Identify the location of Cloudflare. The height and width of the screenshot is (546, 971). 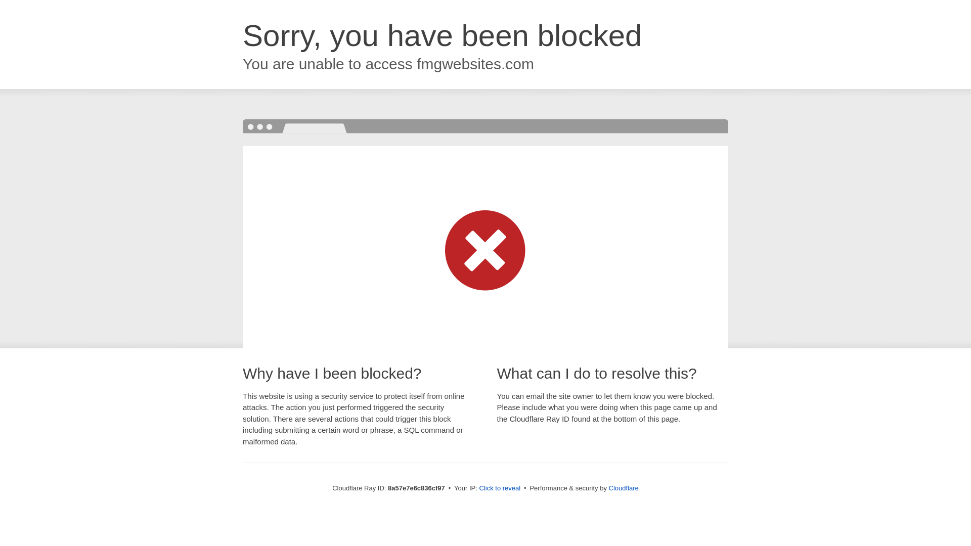
(624, 488).